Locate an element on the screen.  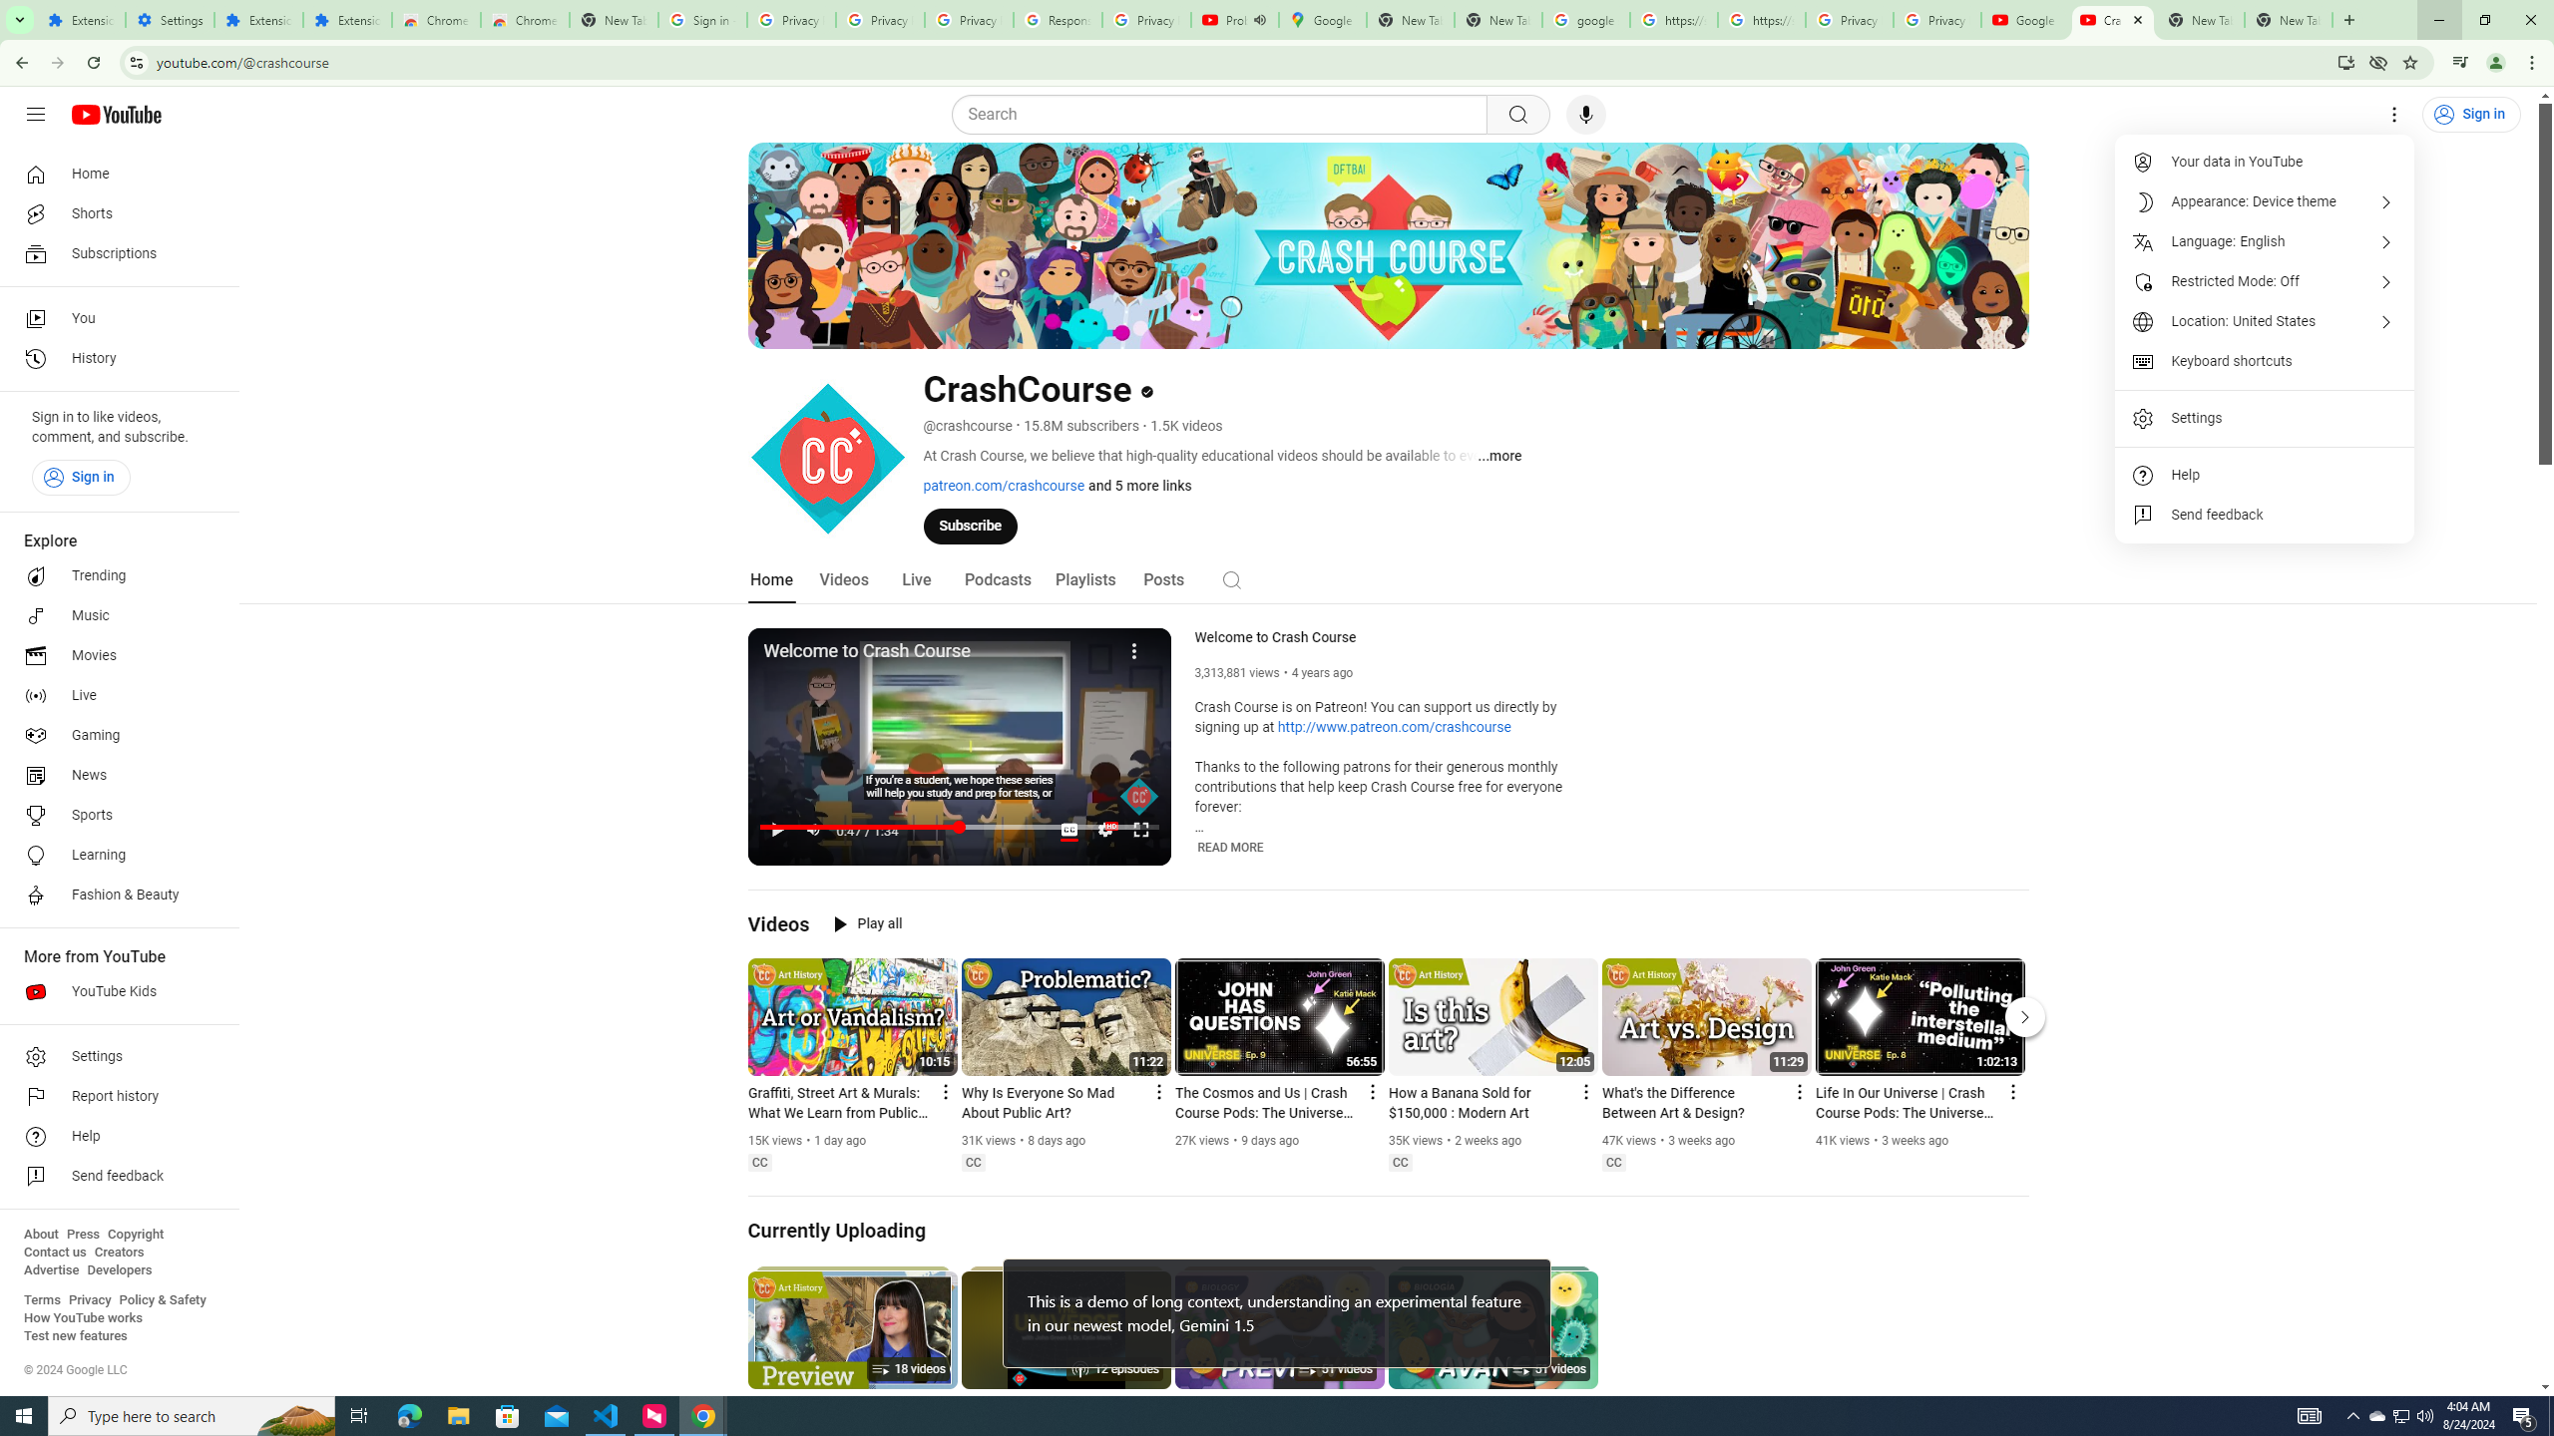
Press is located at coordinates (82, 1235).